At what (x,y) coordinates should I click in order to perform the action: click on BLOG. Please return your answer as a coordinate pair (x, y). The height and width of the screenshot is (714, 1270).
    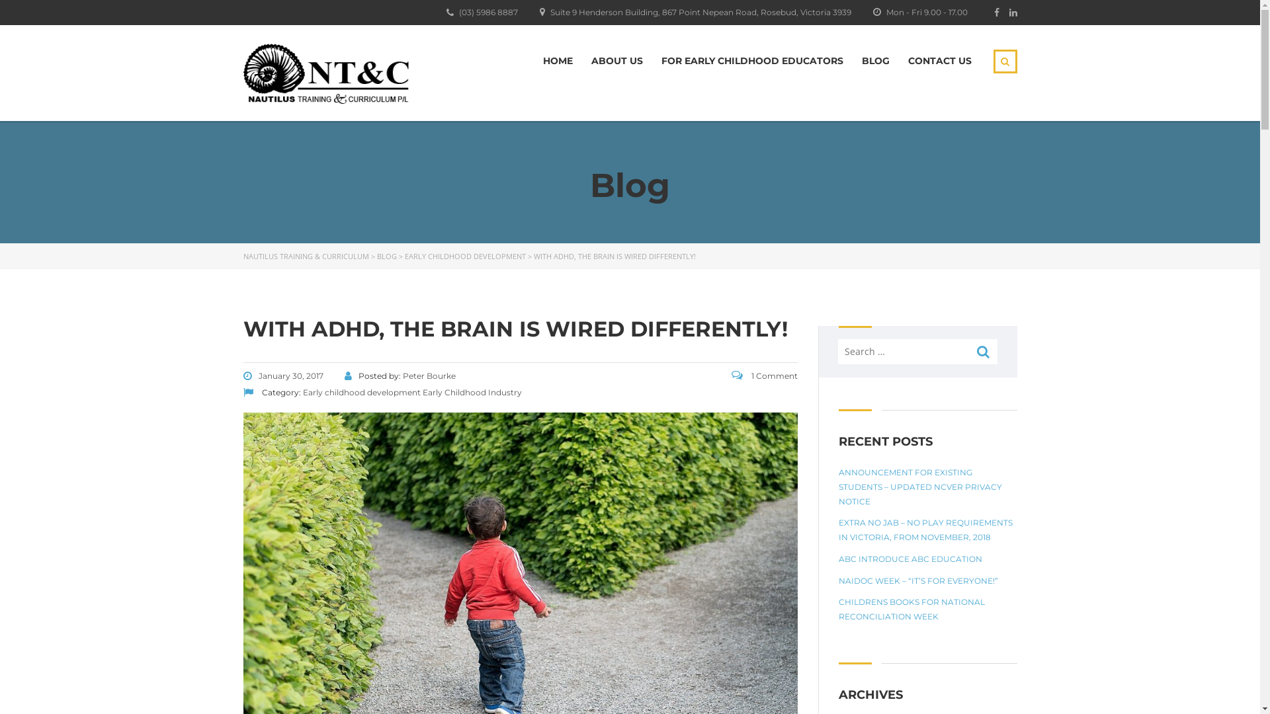
    Looking at the image, I should click on (939, 686).